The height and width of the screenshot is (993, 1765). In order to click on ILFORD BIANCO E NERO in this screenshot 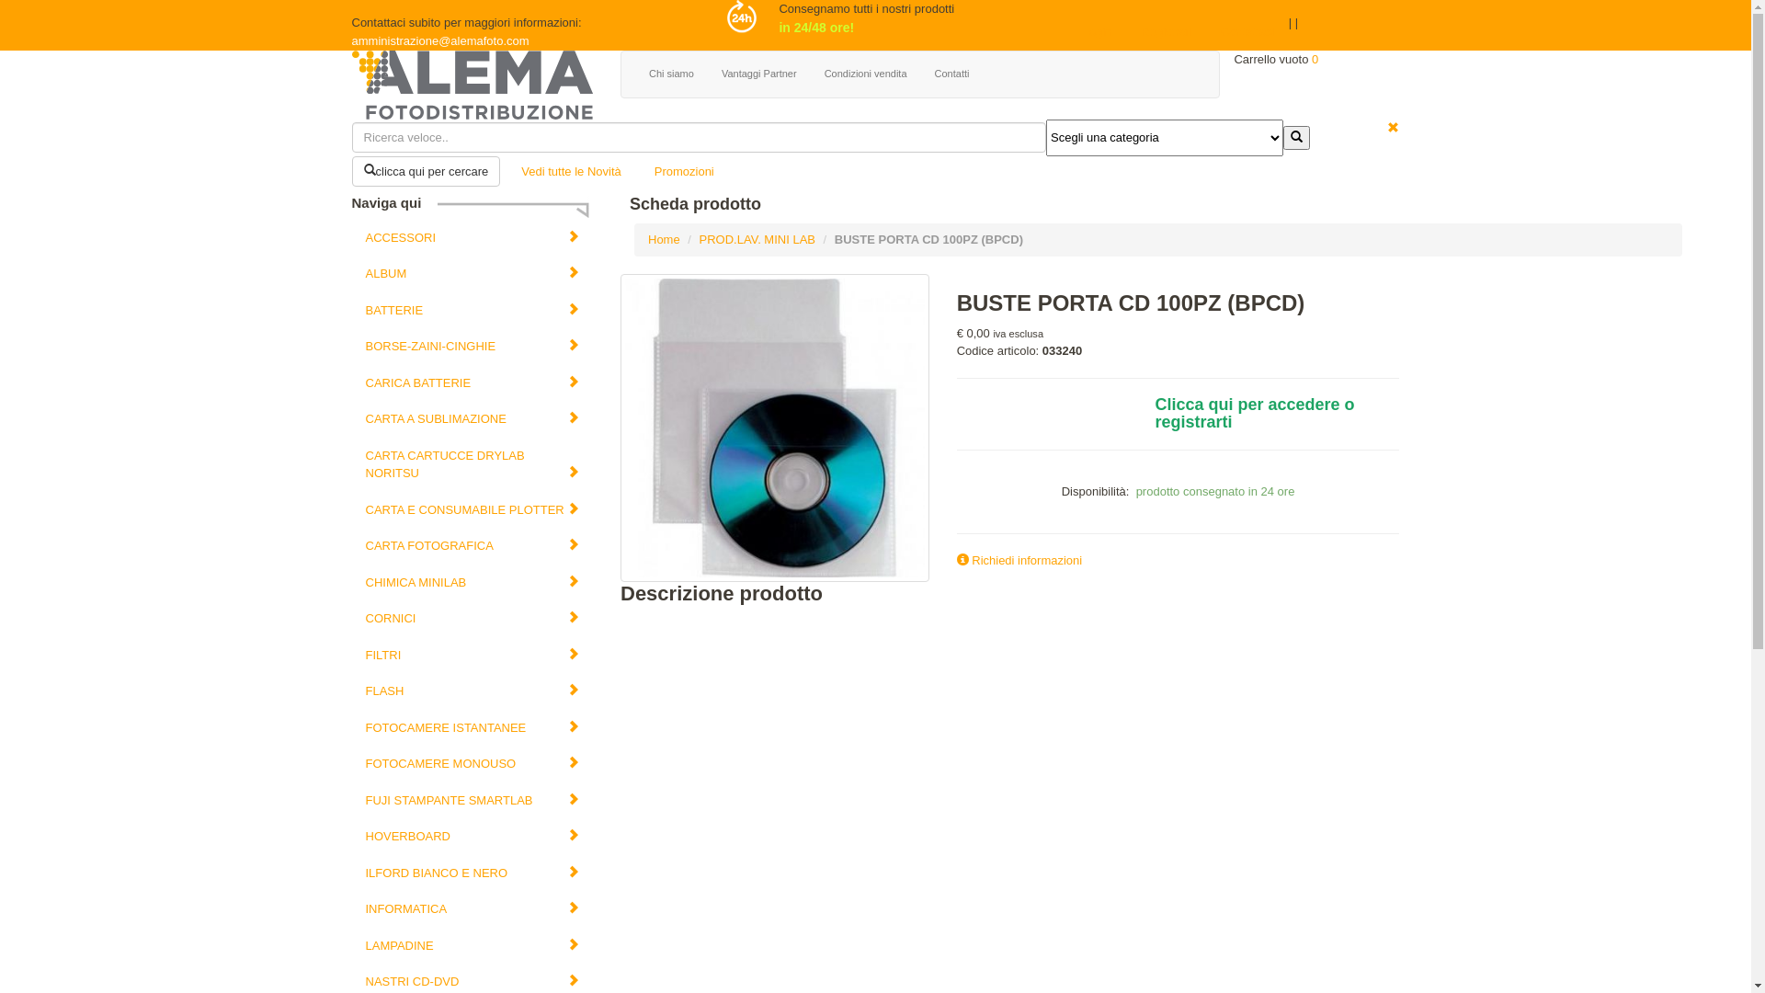, I will do `click(473, 873)`.